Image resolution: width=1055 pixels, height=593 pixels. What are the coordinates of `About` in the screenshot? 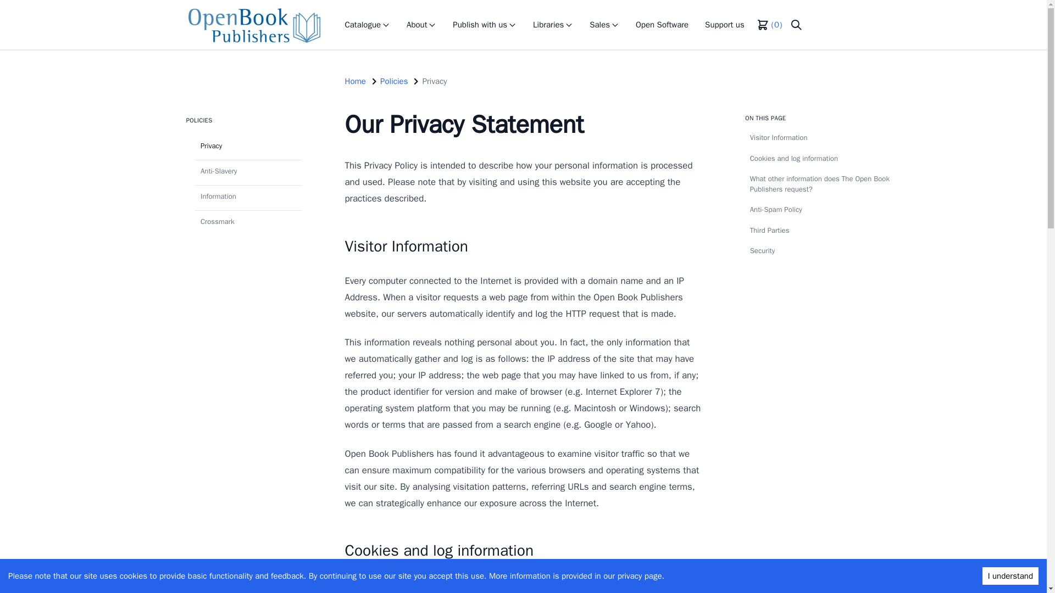 It's located at (421, 25).